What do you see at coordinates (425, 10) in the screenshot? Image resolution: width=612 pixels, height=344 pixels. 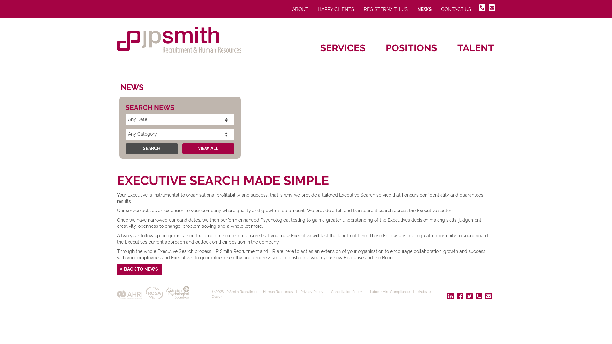 I see `NEWS` at bounding box center [425, 10].